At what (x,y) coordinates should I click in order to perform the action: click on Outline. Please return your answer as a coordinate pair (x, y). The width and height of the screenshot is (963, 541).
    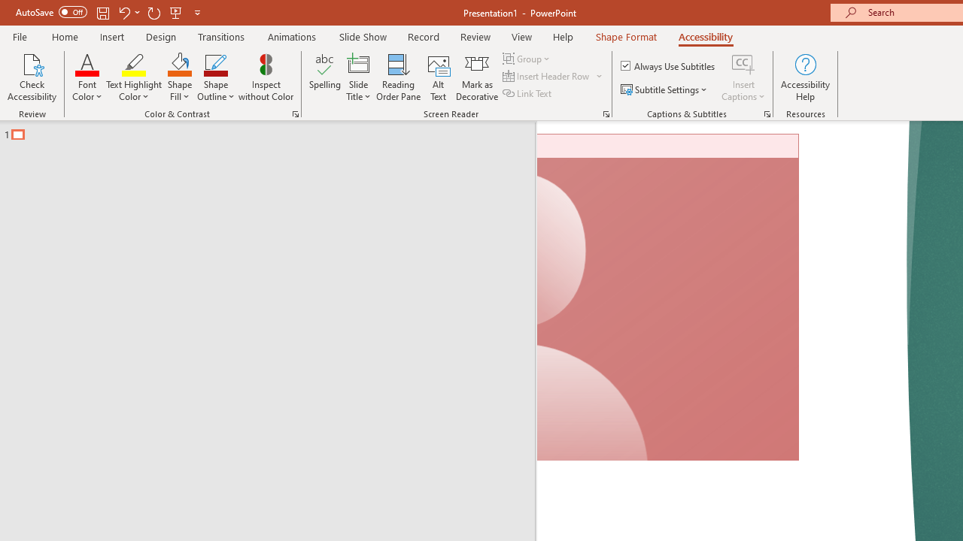
    Looking at the image, I should click on (274, 131).